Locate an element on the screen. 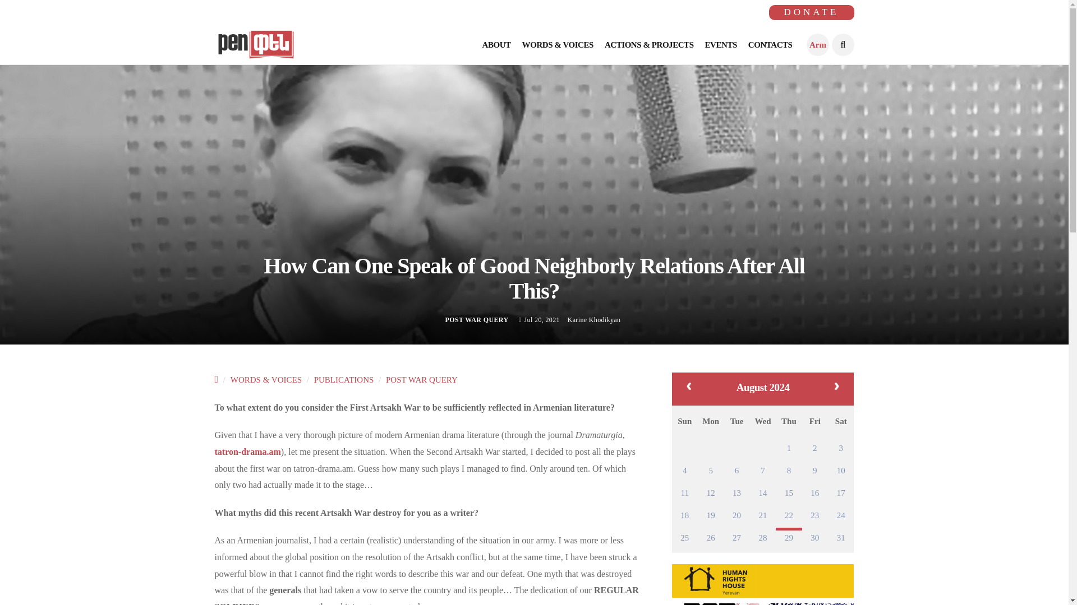 Image resolution: width=1077 pixels, height=605 pixels. Posts by Karine Khodikyan is located at coordinates (594, 319).